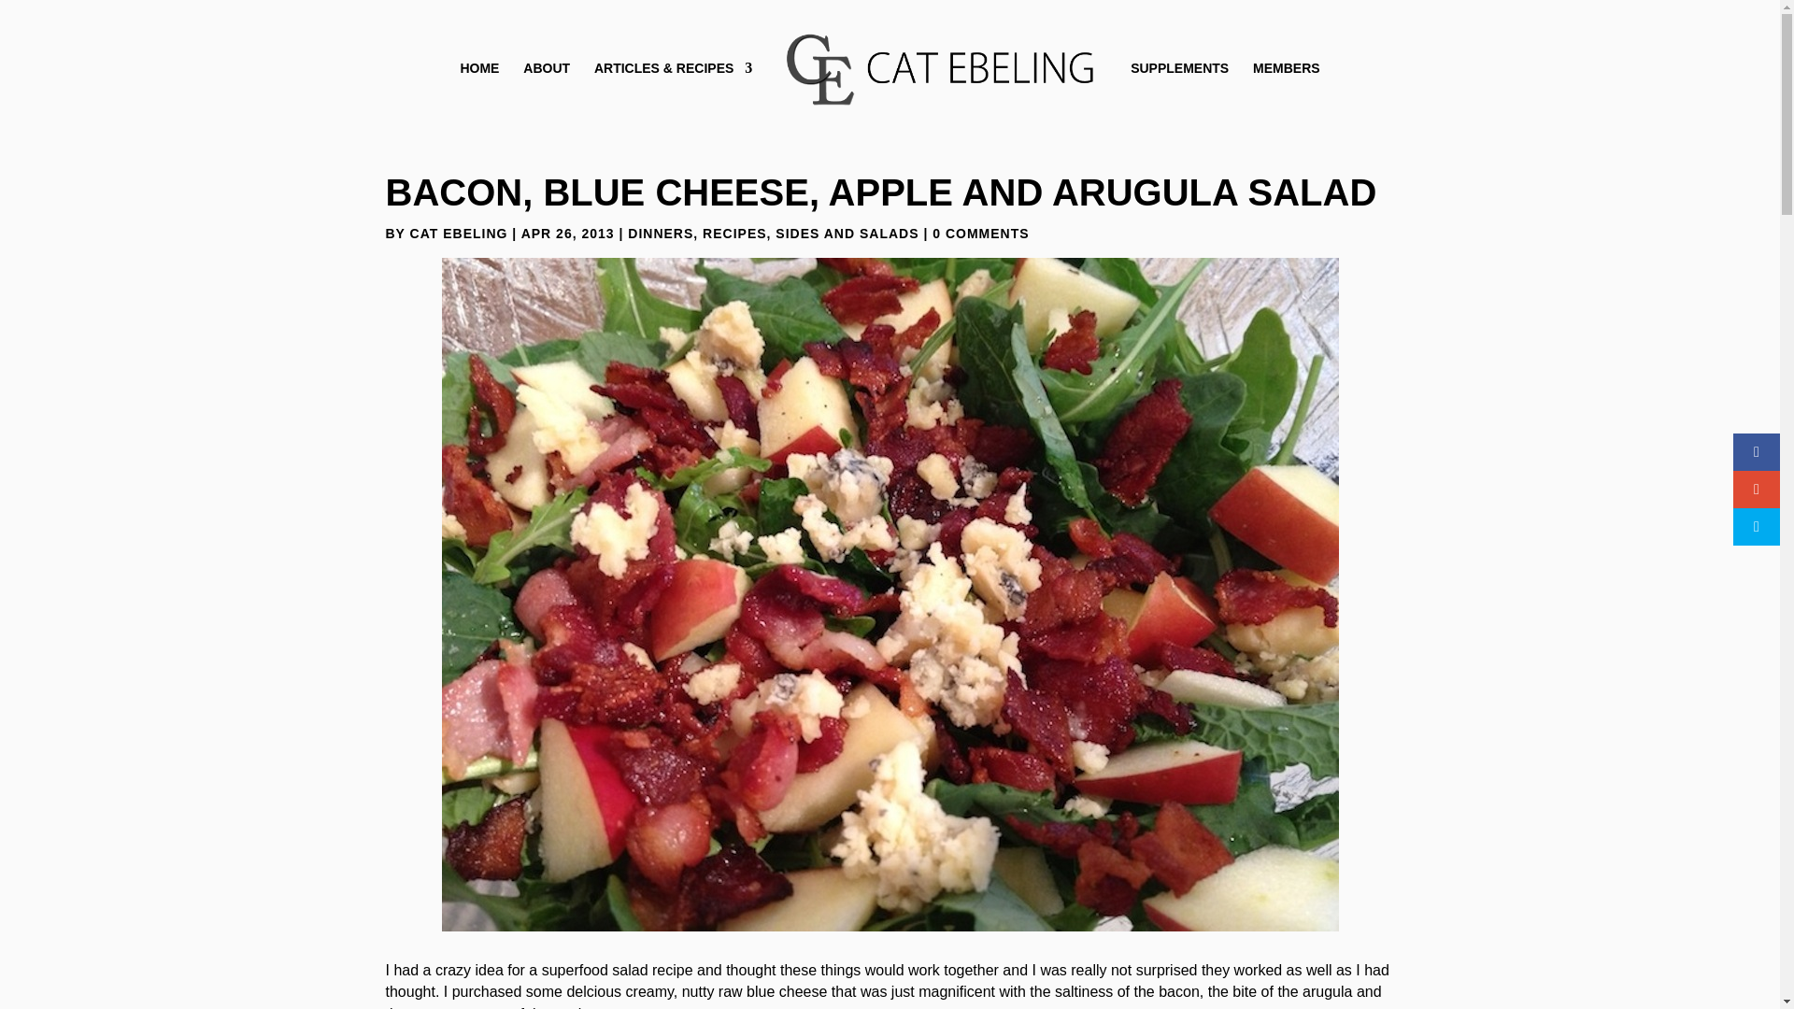  What do you see at coordinates (1286, 78) in the screenshot?
I see `MEMBERS` at bounding box center [1286, 78].